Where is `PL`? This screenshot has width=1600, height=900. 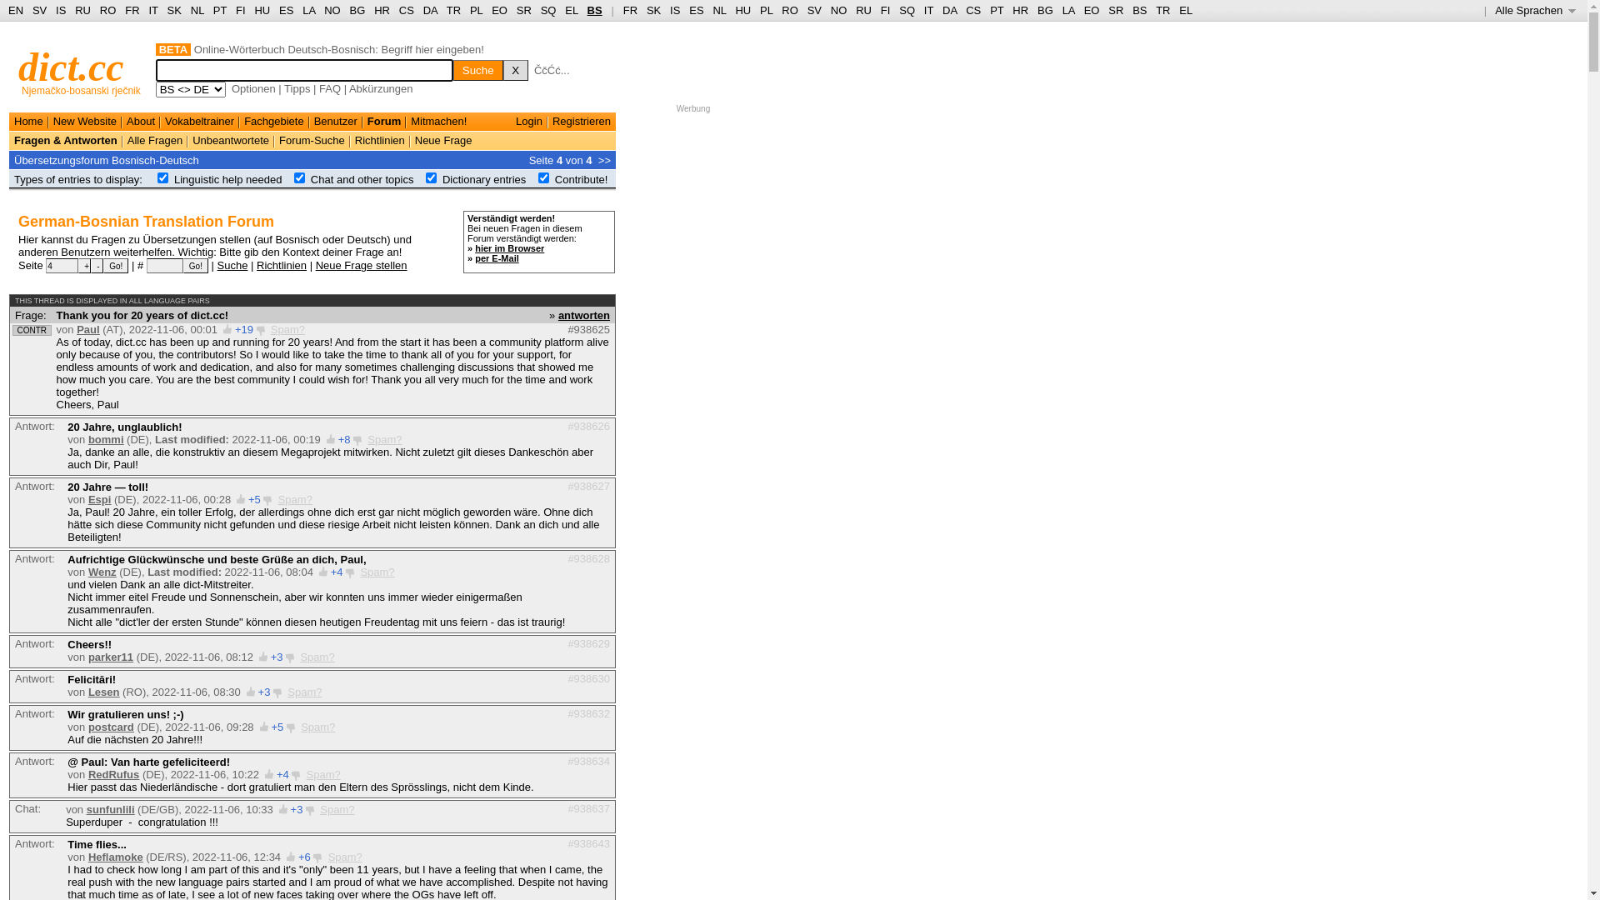
PL is located at coordinates (477, 10).